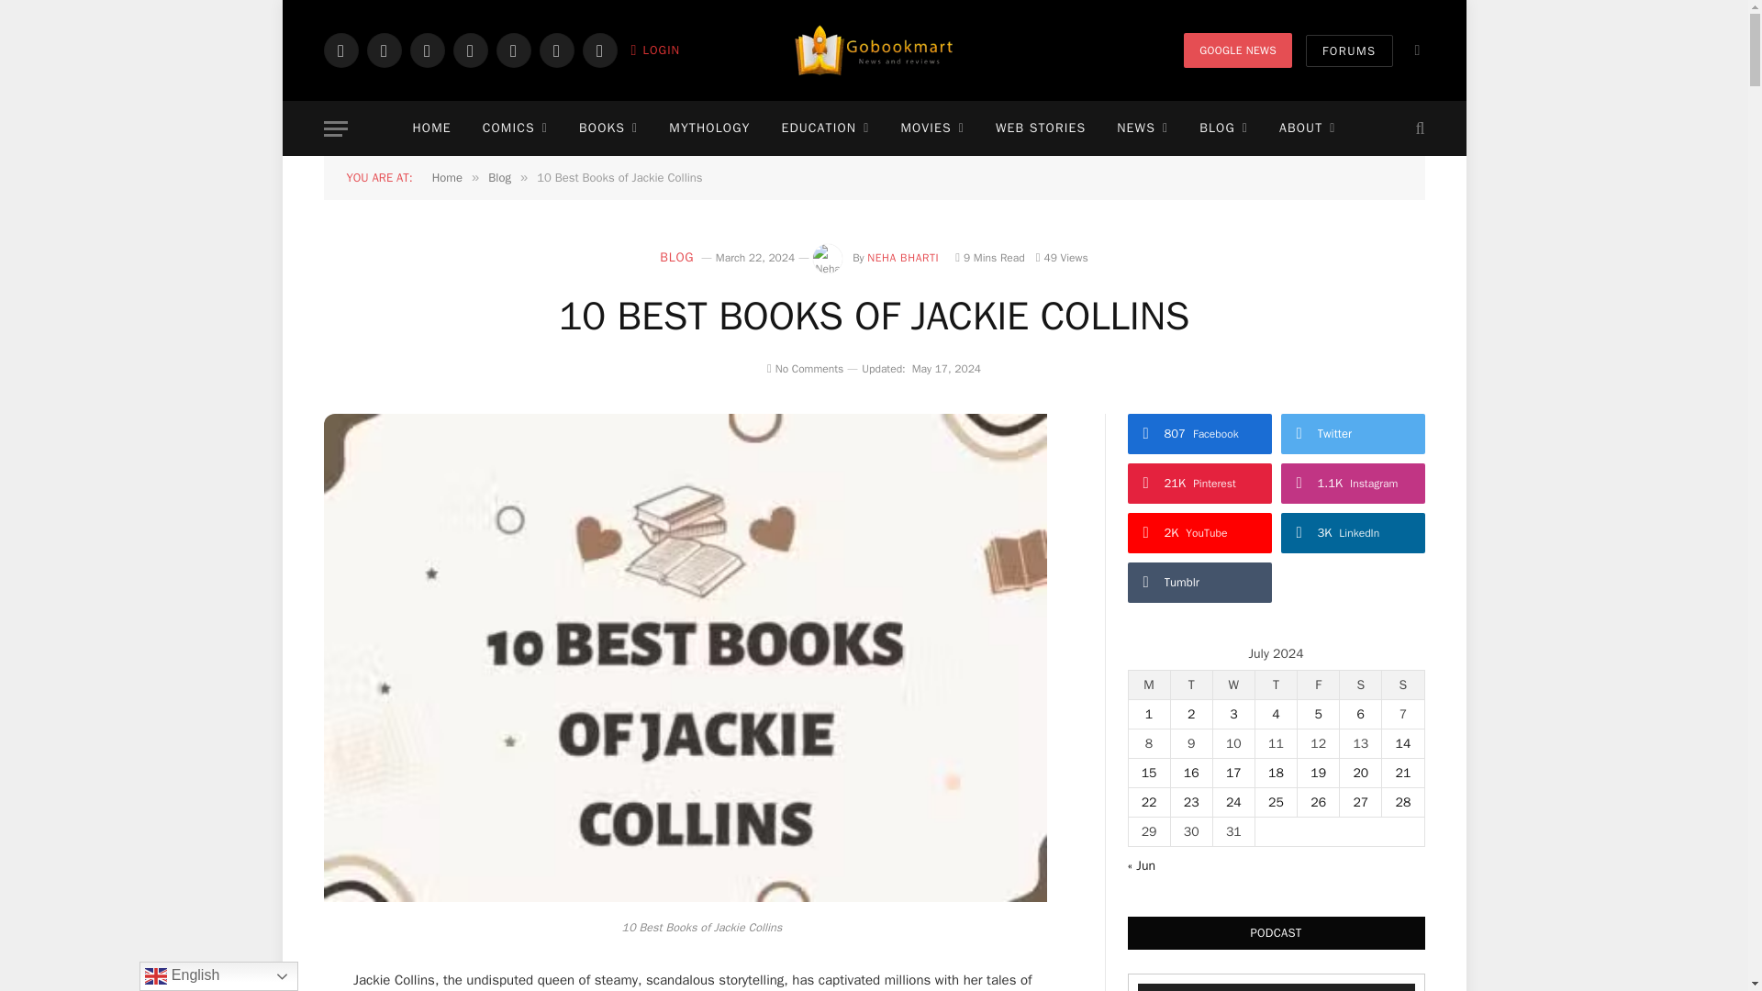  I want to click on LOGIN, so click(655, 50).